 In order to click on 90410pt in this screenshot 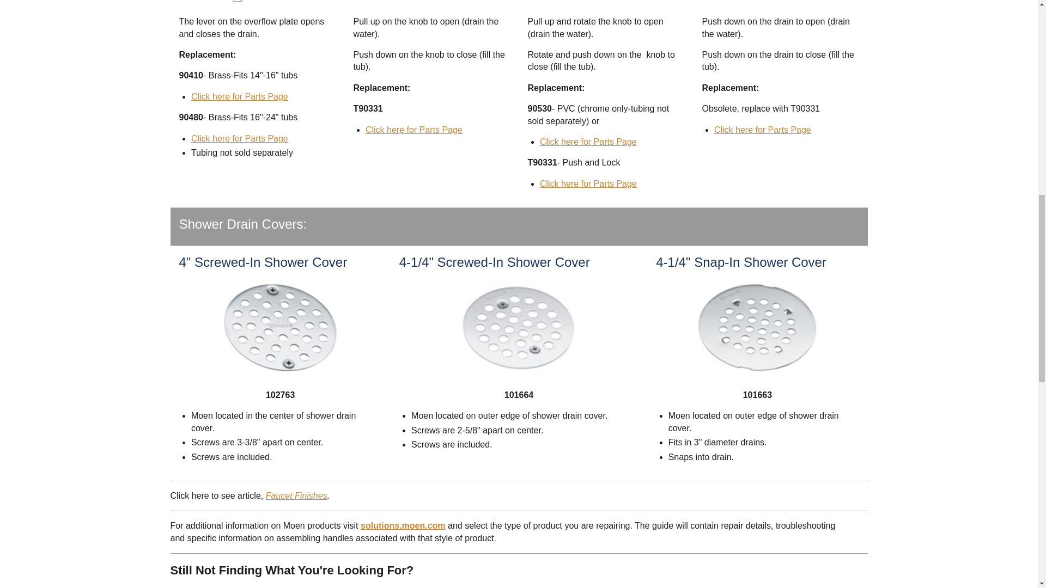, I will do `click(240, 96)`.